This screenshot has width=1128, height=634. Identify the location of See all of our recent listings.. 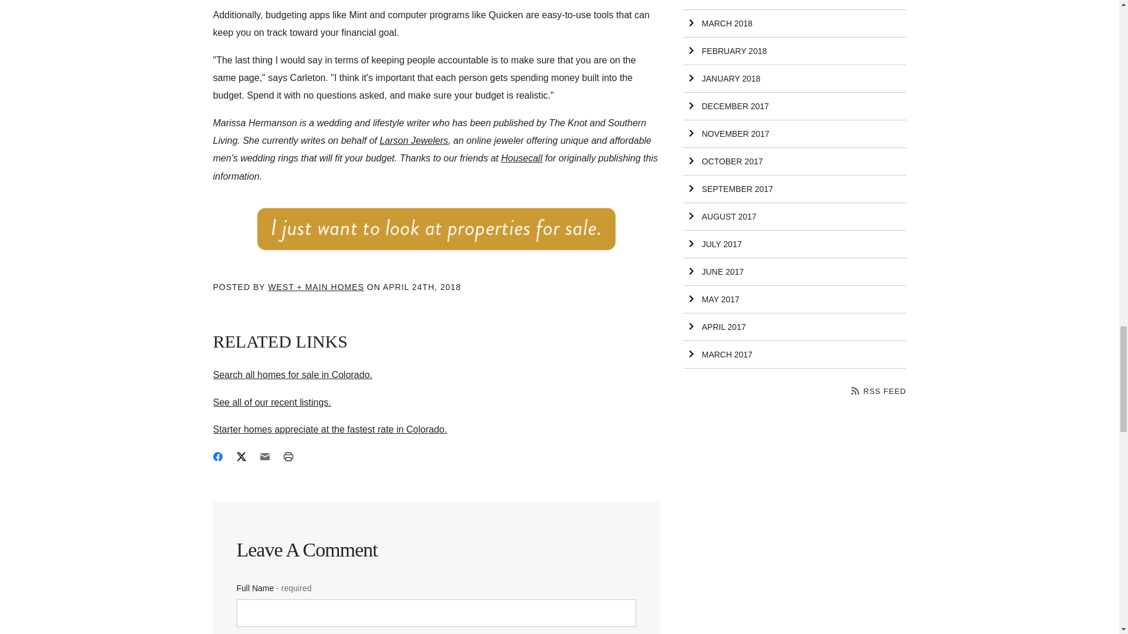
(271, 403).